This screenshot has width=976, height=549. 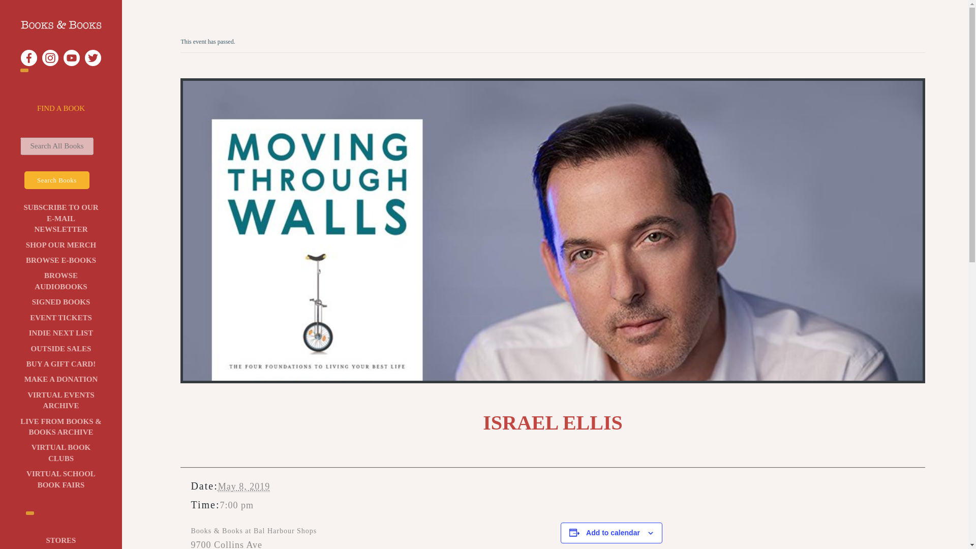 What do you see at coordinates (60, 333) in the screenshot?
I see `INDIE NEXT LIST` at bounding box center [60, 333].